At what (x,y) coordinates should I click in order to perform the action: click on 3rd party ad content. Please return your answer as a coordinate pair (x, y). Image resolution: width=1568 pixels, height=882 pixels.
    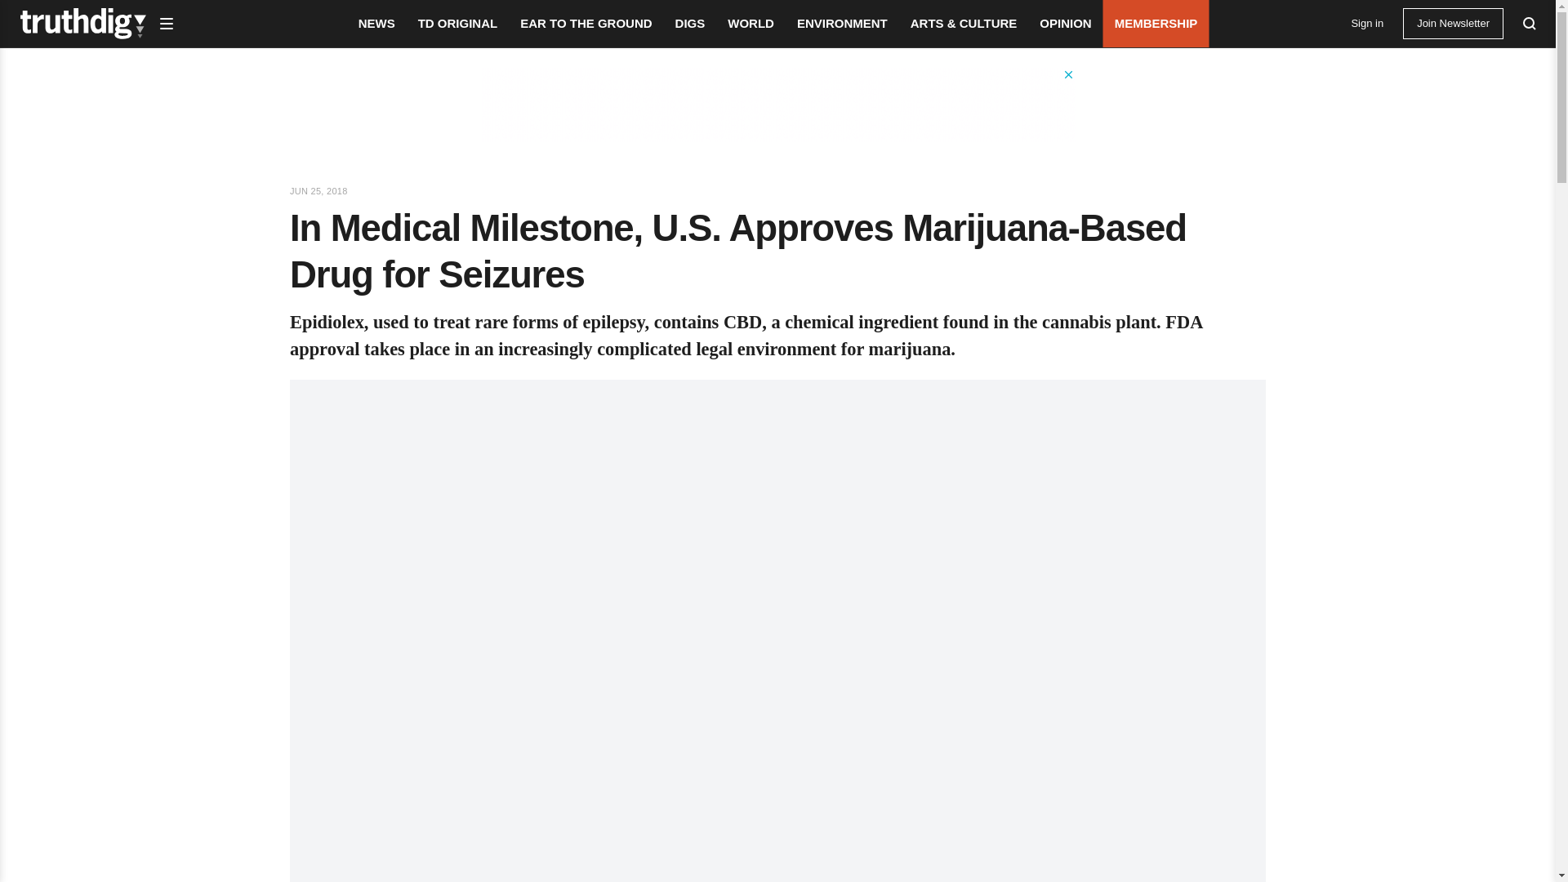
    Looking at the image, I should click on (777, 105).